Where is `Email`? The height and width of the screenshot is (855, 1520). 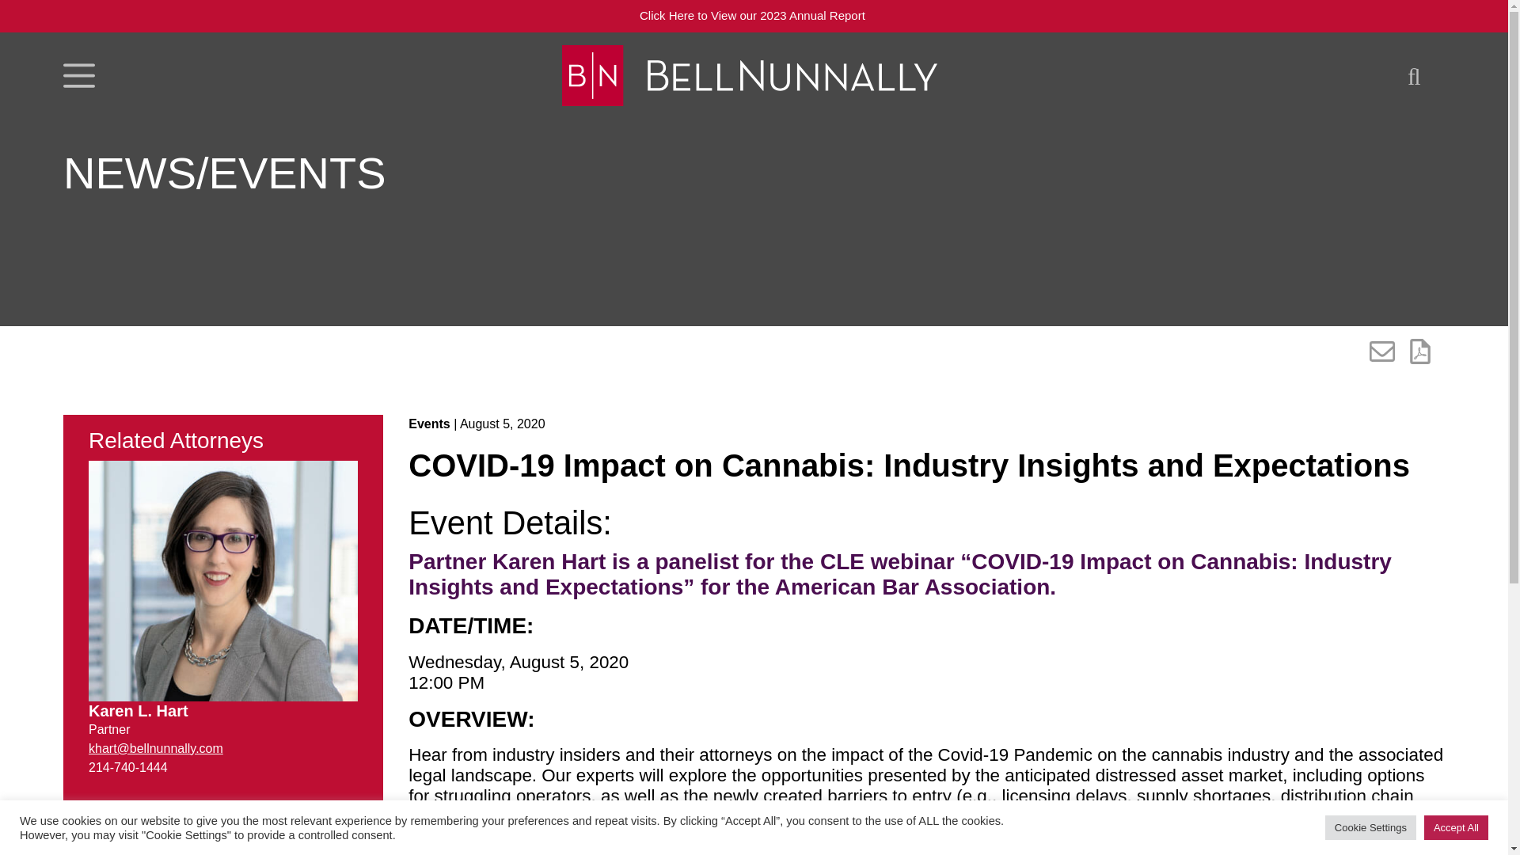 Email is located at coordinates (155, 748).